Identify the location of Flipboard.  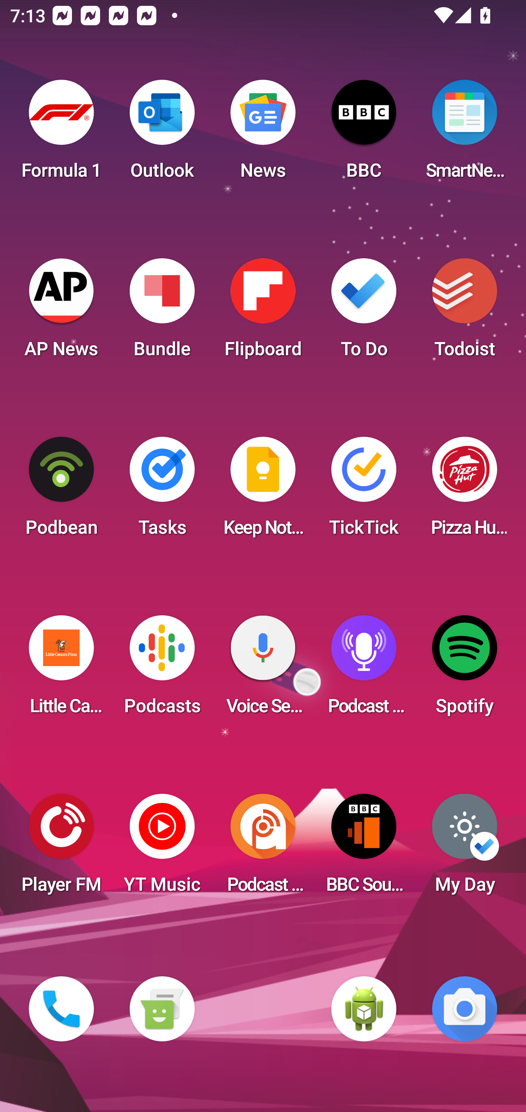
(263, 312).